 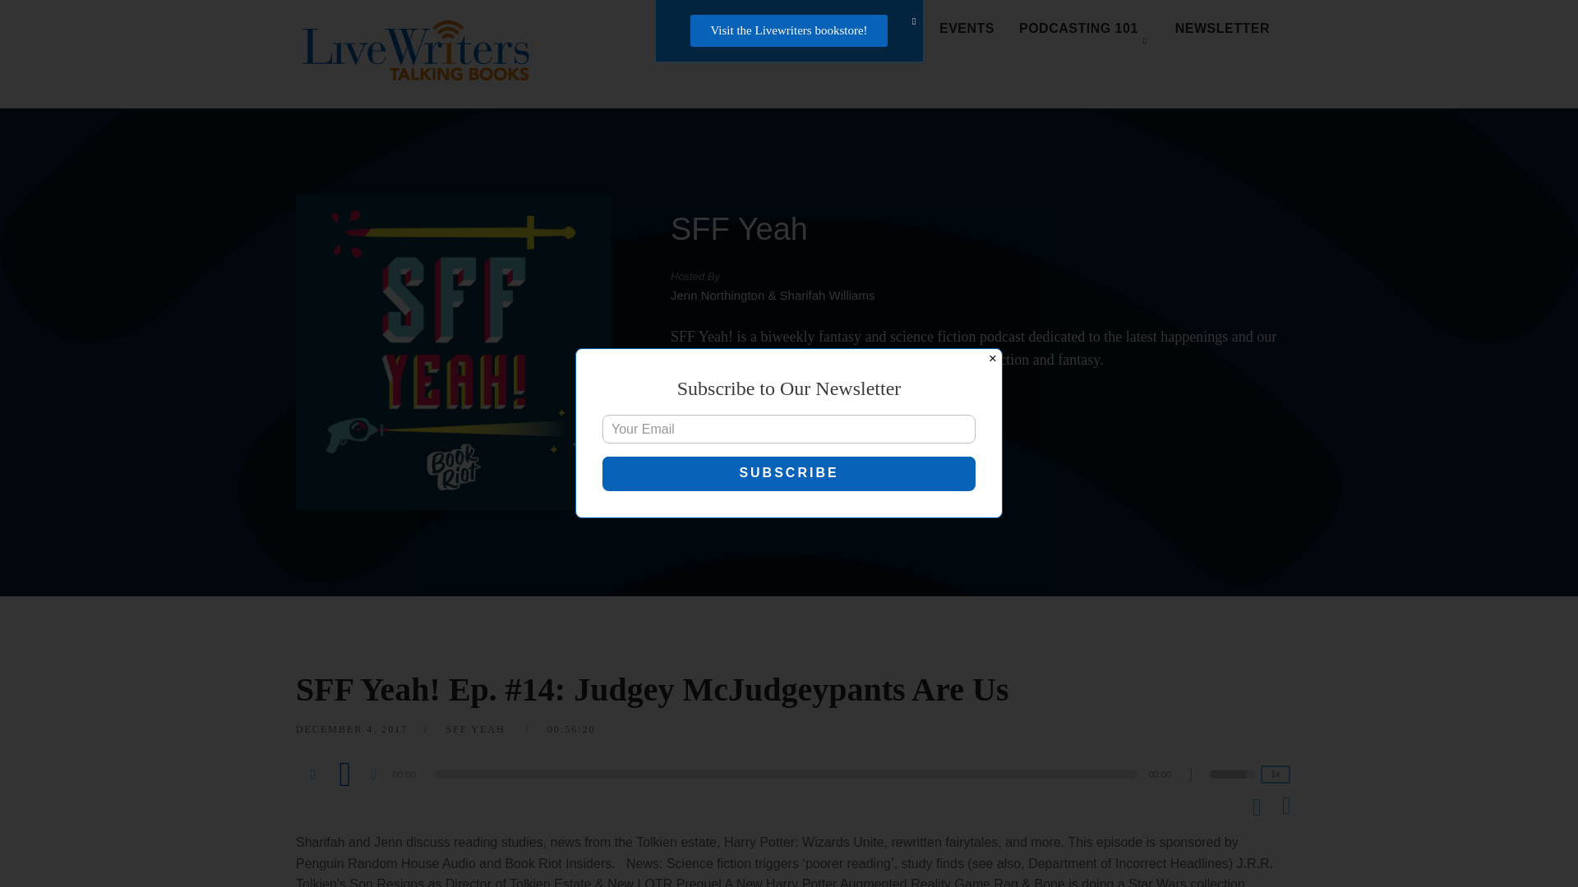 What do you see at coordinates (735, 413) in the screenshot?
I see `WEBSITE` at bounding box center [735, 413].